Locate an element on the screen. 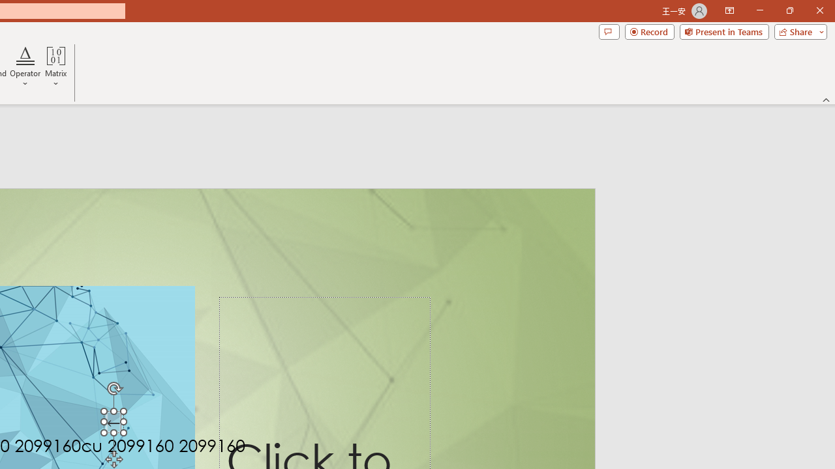  Matrix is located at coordinates (56, 66).